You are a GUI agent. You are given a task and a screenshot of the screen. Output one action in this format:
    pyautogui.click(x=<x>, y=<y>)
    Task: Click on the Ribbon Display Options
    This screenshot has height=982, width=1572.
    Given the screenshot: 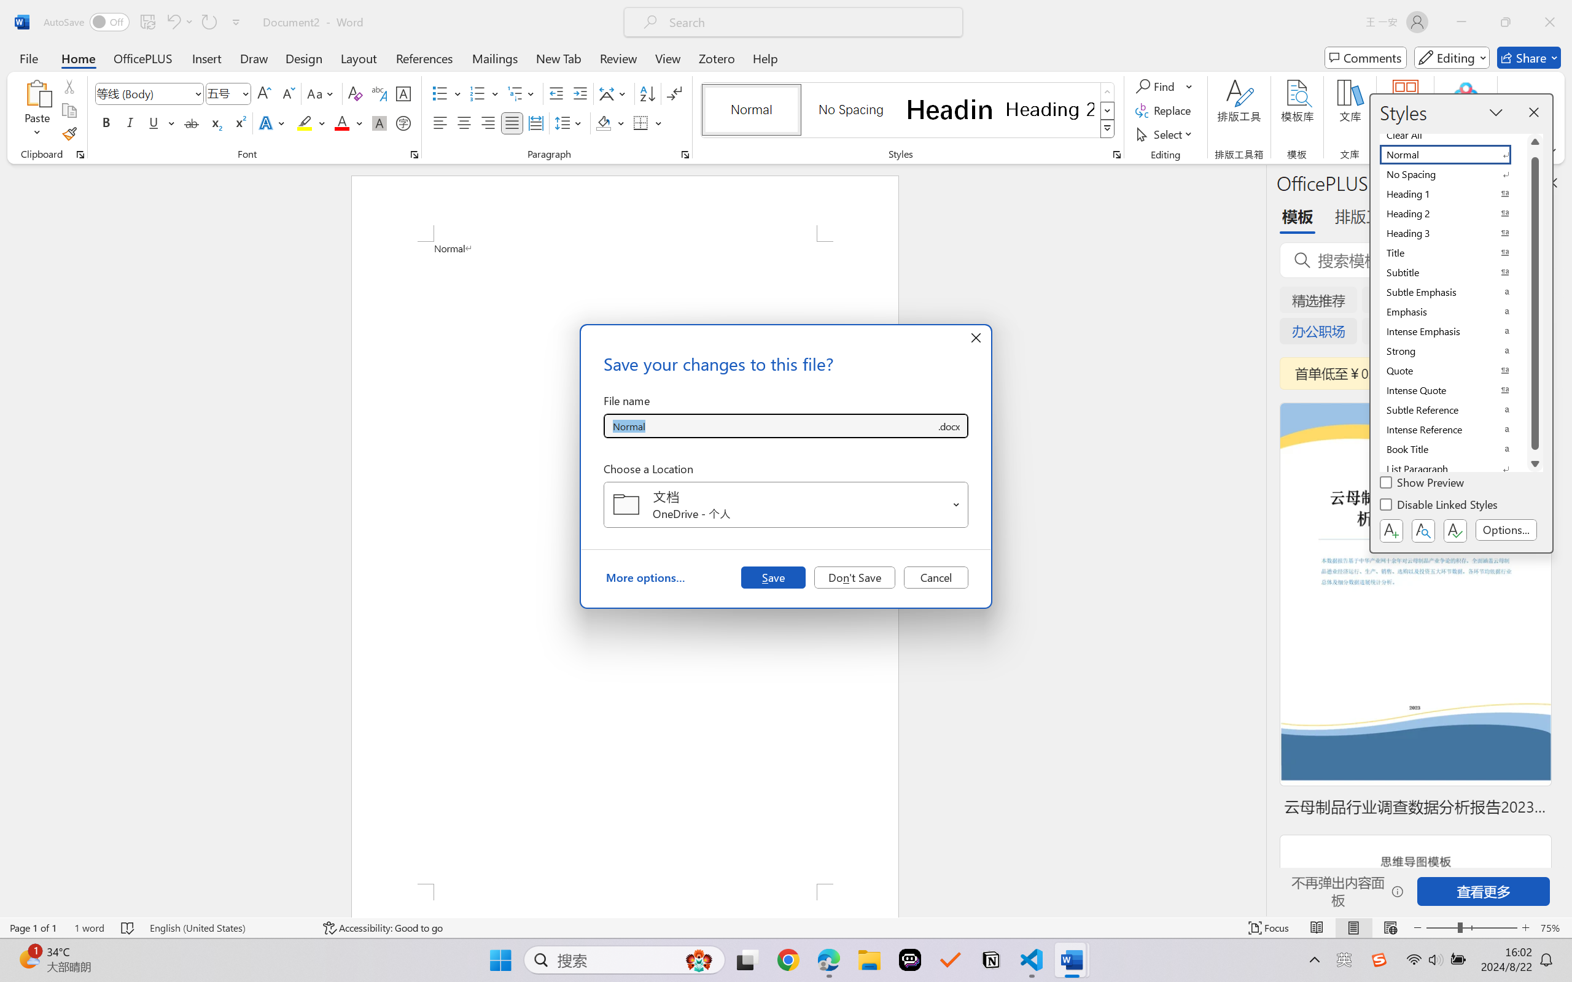 What is the action you would take?
    pyautogui.click(x=1551, y=150)
    